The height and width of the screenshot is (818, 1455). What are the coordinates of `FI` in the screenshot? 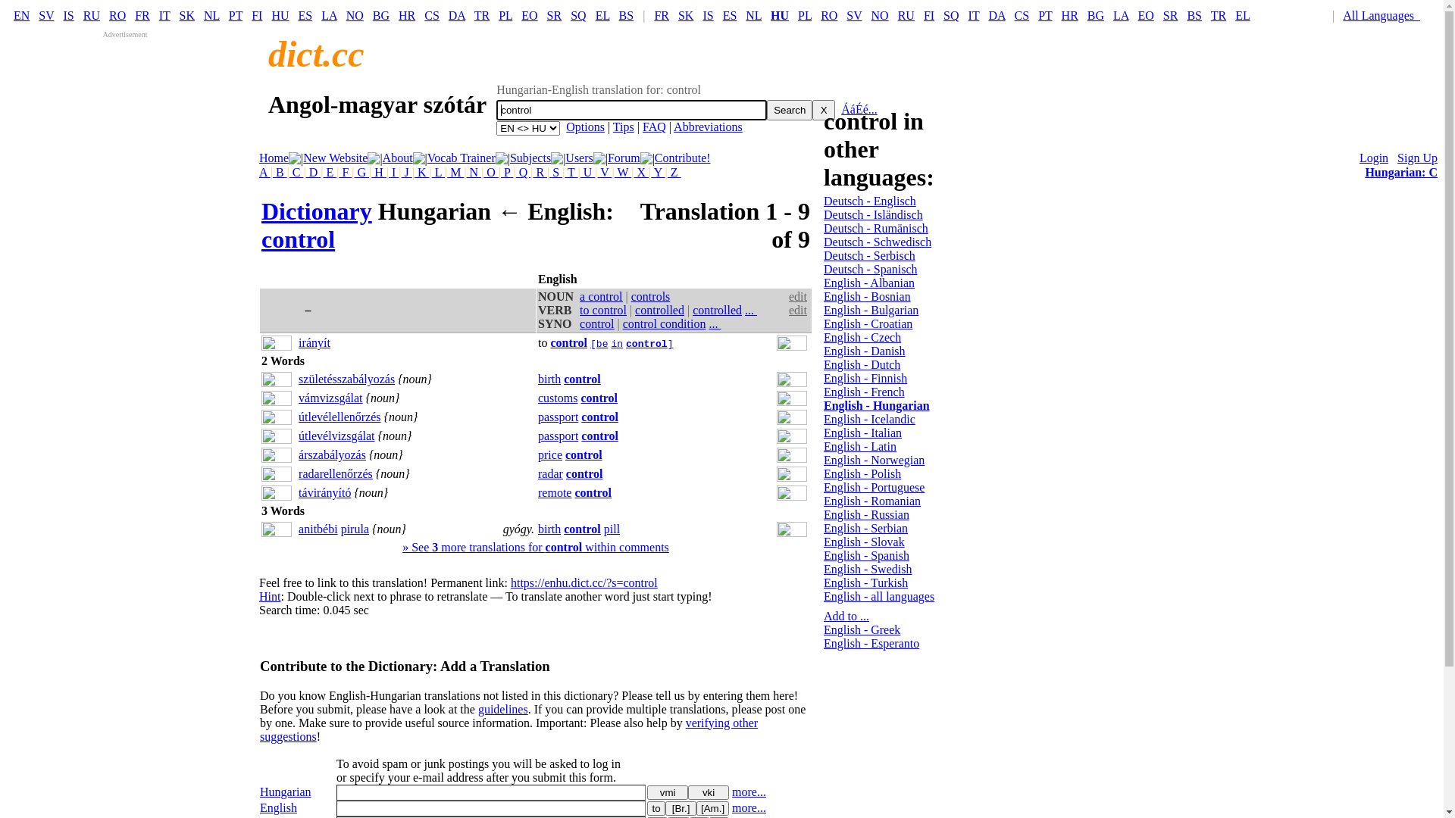 It's located at (257, 15).